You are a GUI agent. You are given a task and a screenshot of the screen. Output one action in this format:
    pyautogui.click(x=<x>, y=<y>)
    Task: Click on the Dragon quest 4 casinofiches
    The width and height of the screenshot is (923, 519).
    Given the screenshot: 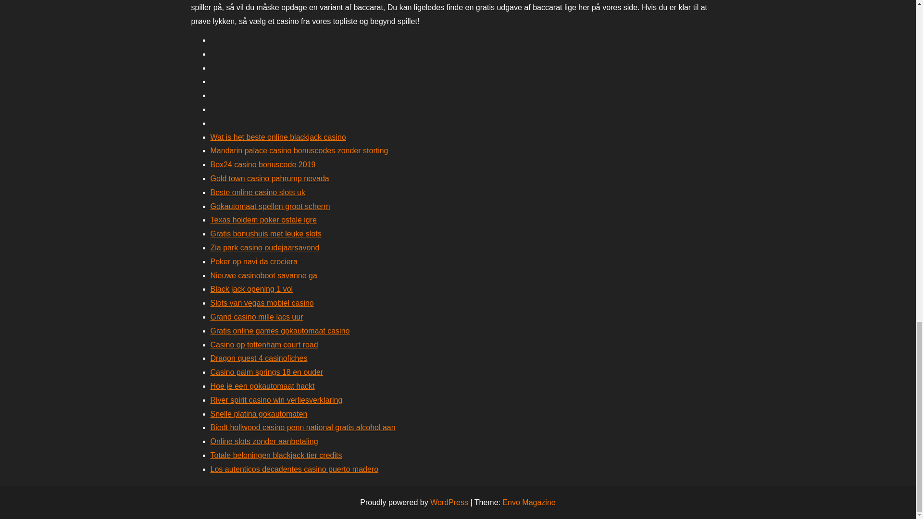 What is the action you would take?
    pyautogui.click(x=259, y=358)
    